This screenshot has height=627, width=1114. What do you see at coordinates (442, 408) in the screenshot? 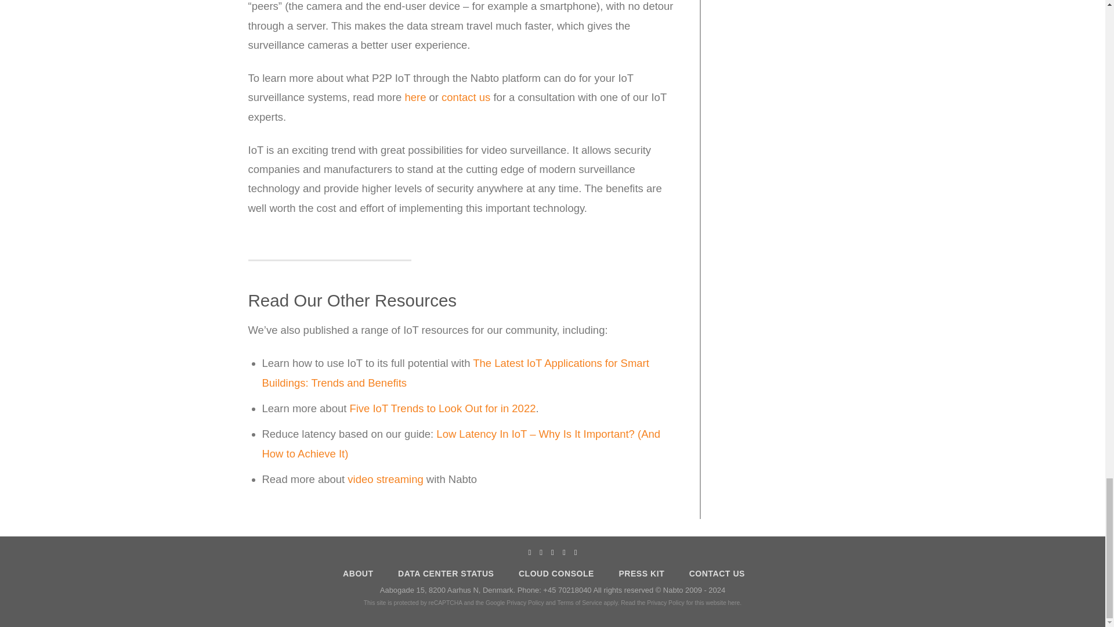
I see `Five IoT Trends to Look Out for in 2022` at bounding box center [442, 408].